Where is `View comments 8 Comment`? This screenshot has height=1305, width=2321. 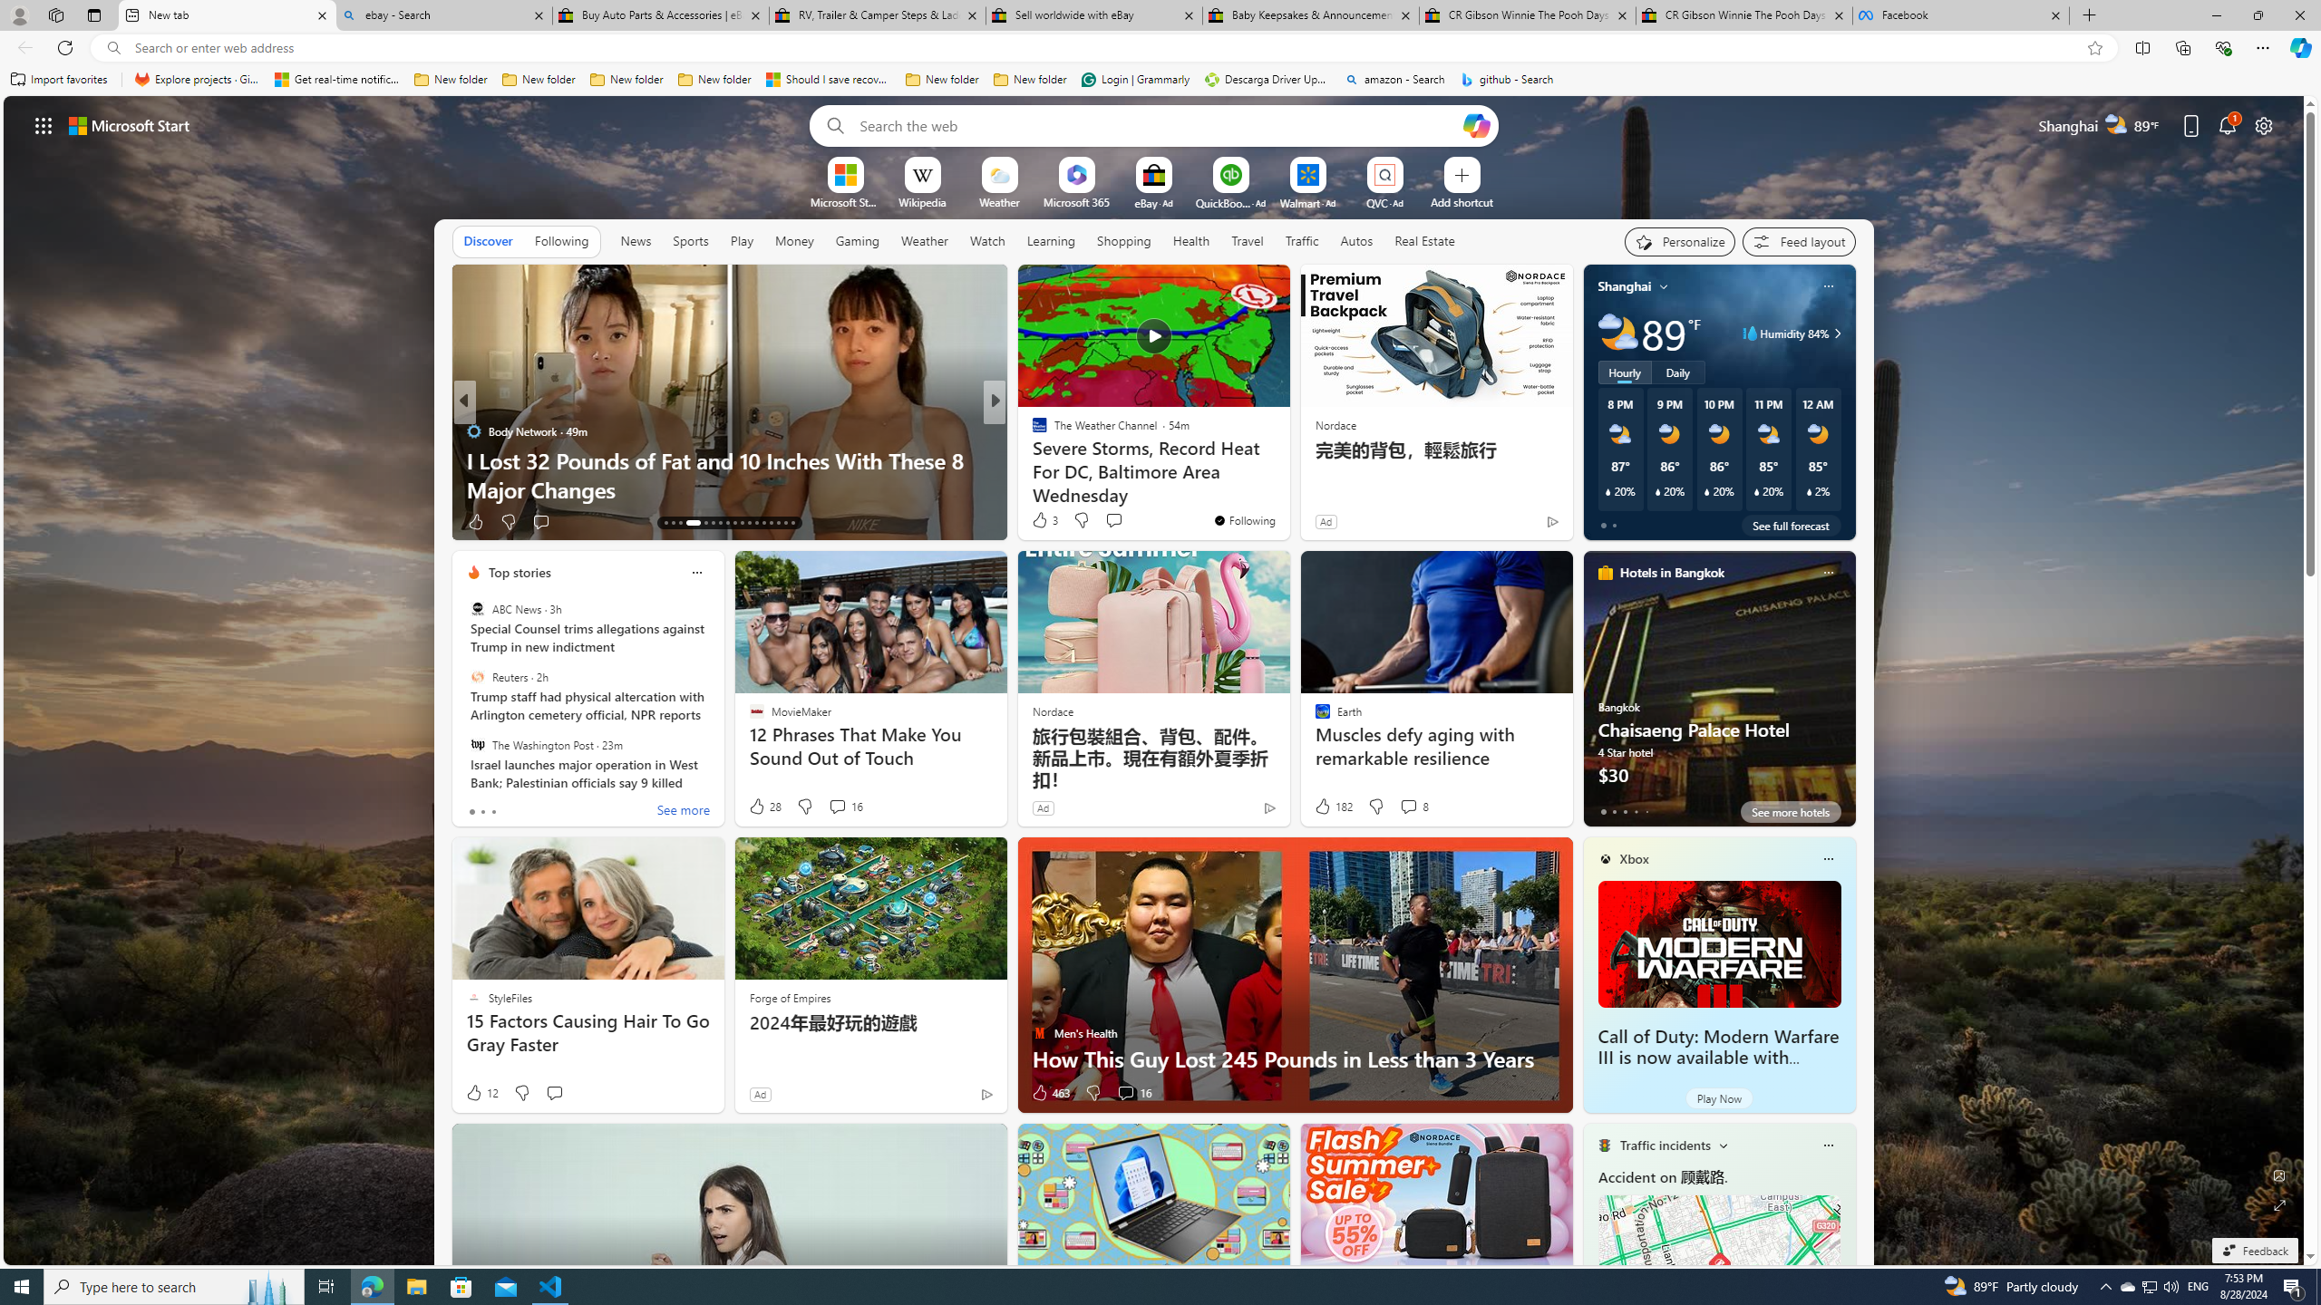 View comments 8 Comment is located at coordinates (1409, 807).